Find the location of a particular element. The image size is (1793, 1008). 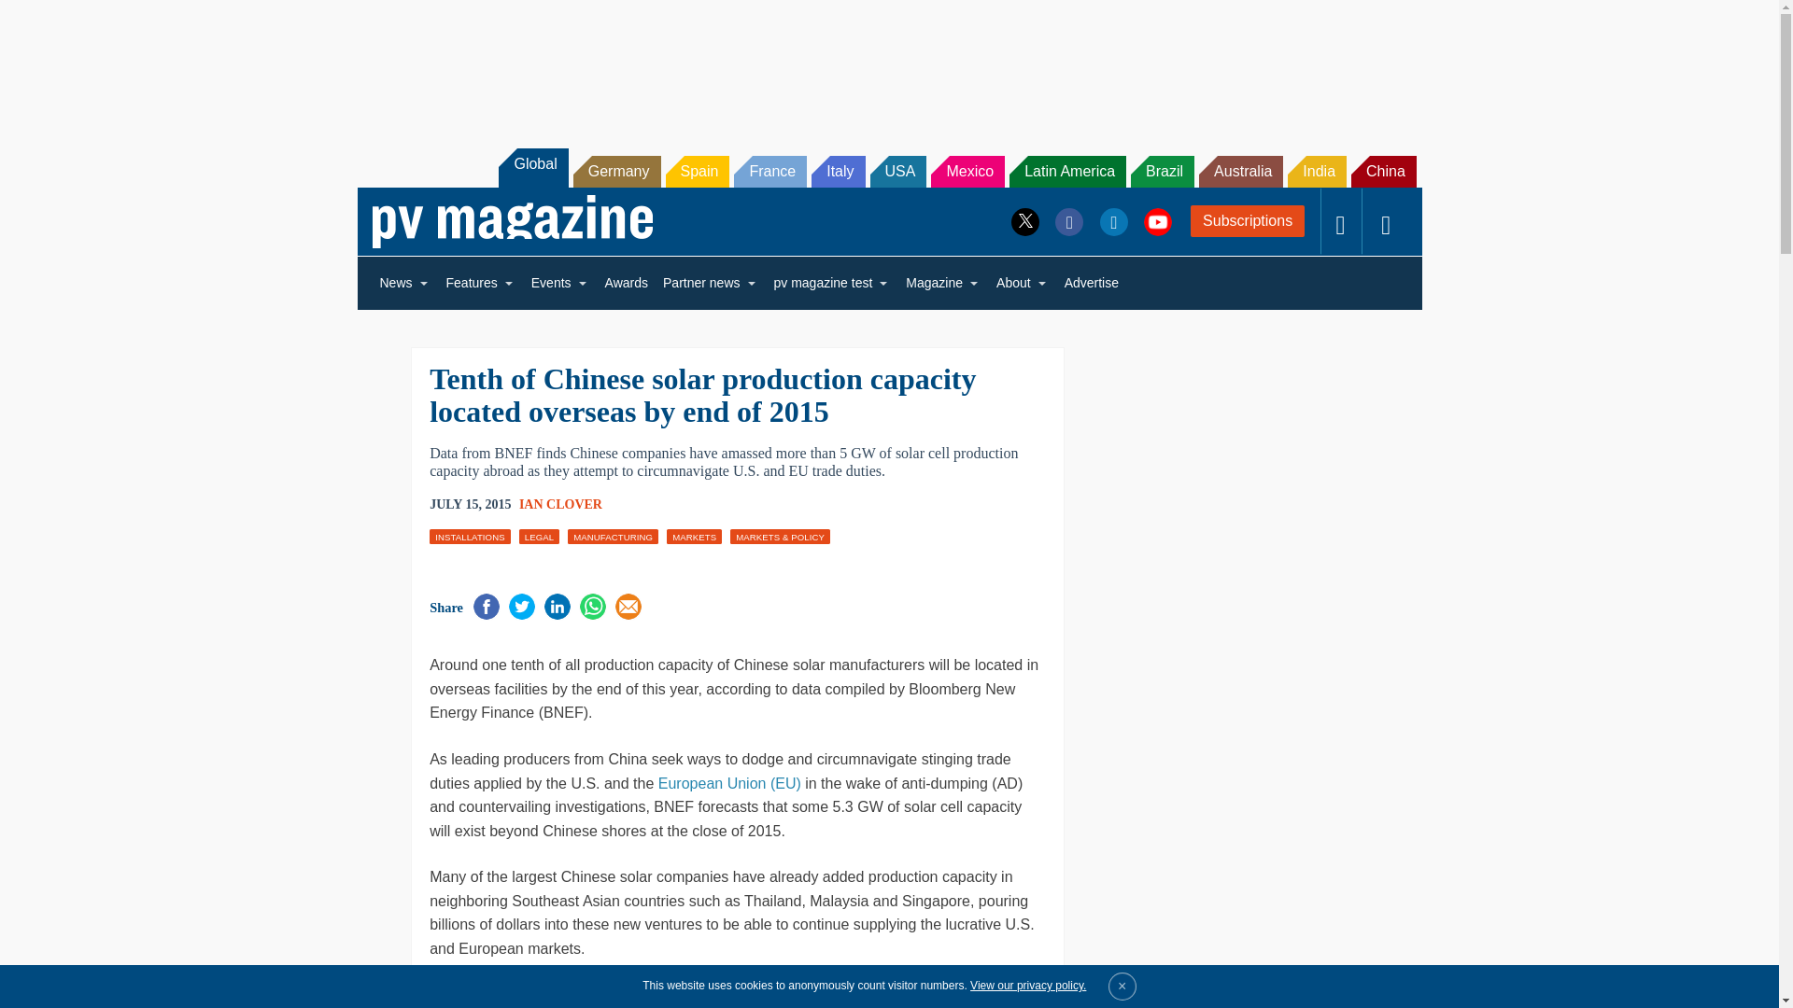

Latin America is located at coordinates (1066, 172).